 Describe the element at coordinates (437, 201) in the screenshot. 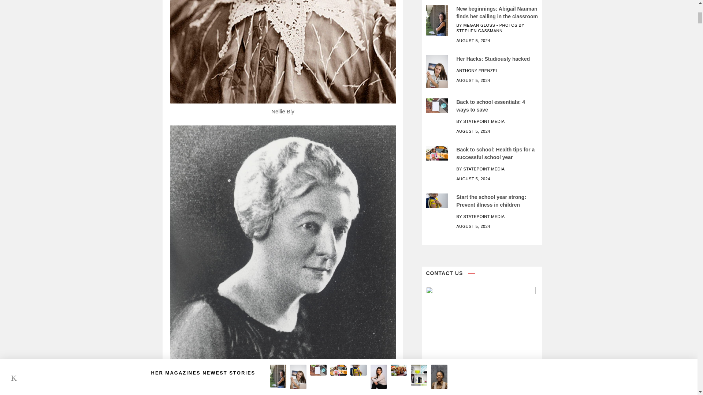

I see `Health` at that location.